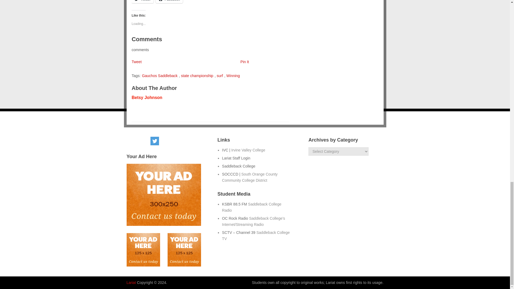  Describe the element at coordinates (169, 2) in the screenshot. I see `Facebook` at that location.